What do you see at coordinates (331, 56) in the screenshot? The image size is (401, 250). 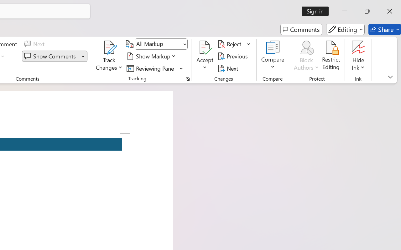 I see `Restrict Editing` at bounding box center [331, 56].